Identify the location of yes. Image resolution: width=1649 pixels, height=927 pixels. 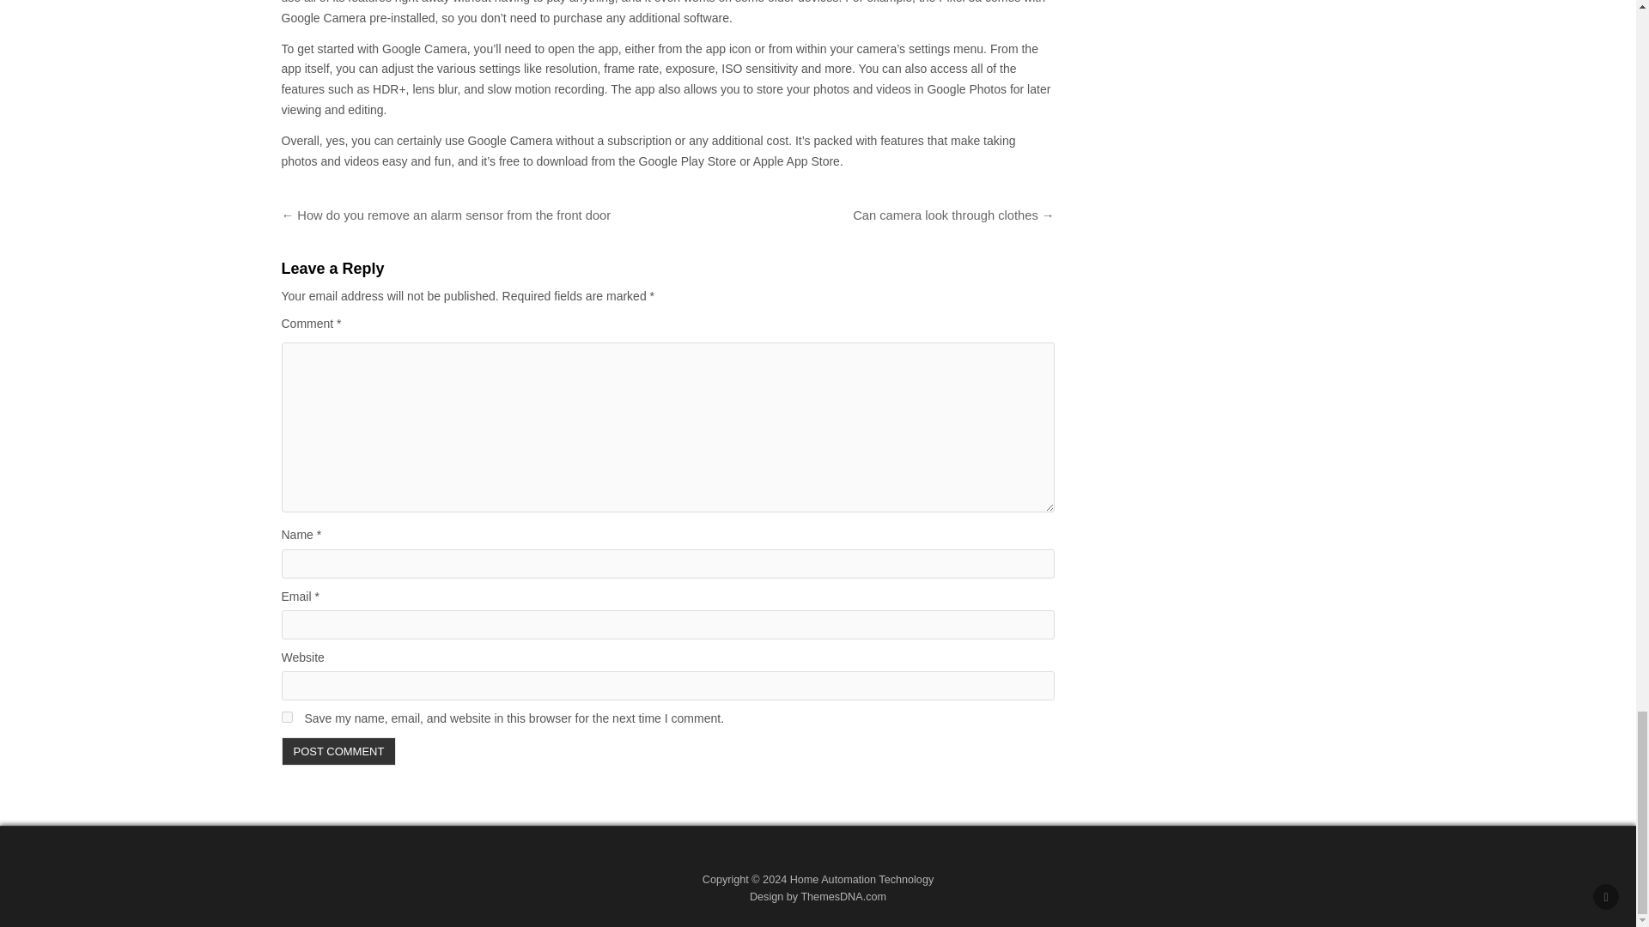
(287, 718).